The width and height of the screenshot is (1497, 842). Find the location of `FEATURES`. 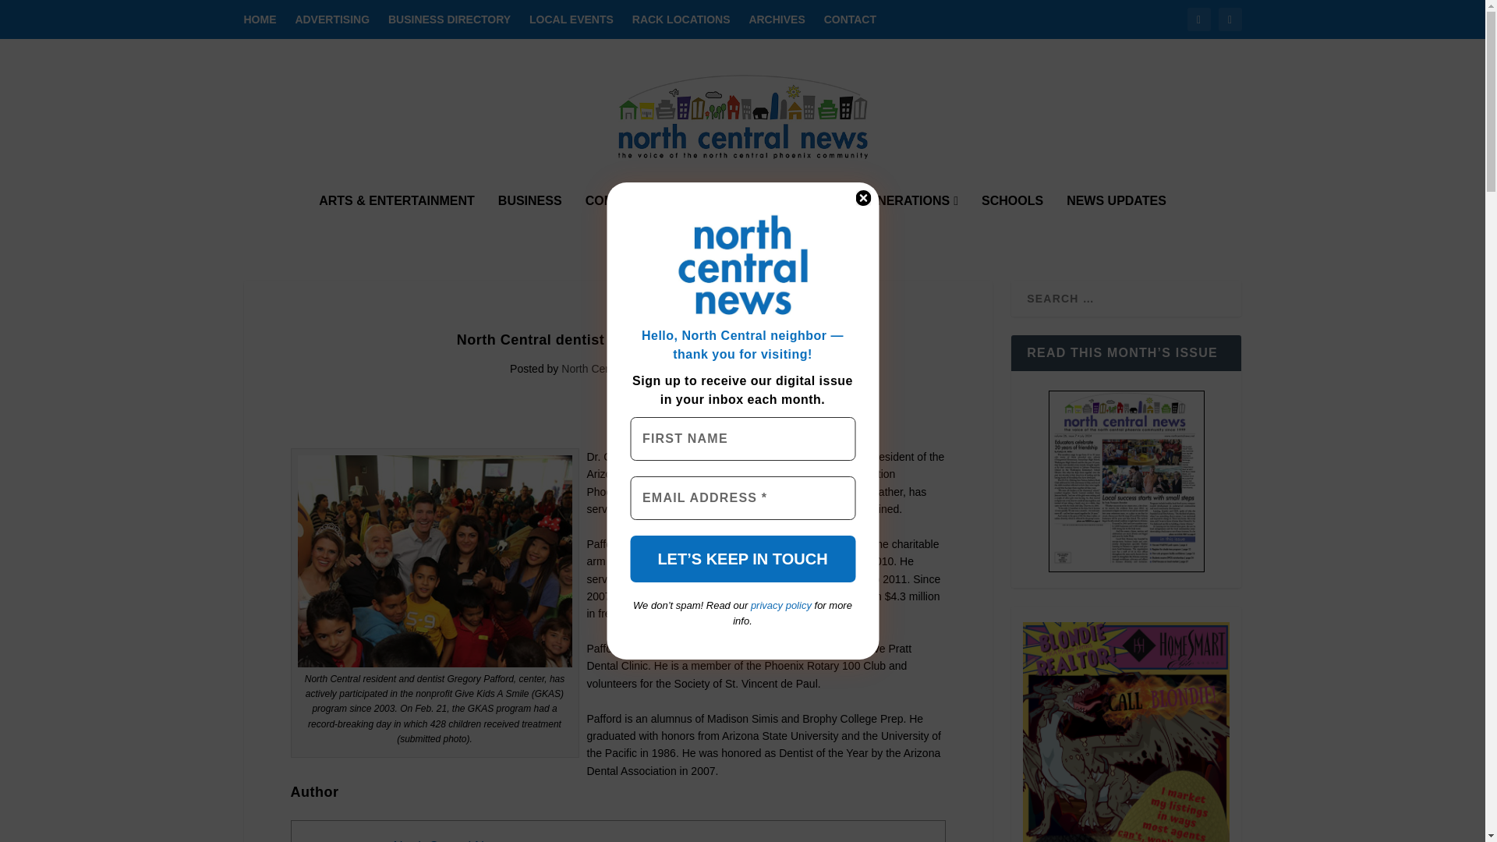

FEATURES is located at coordinates (802, 221).